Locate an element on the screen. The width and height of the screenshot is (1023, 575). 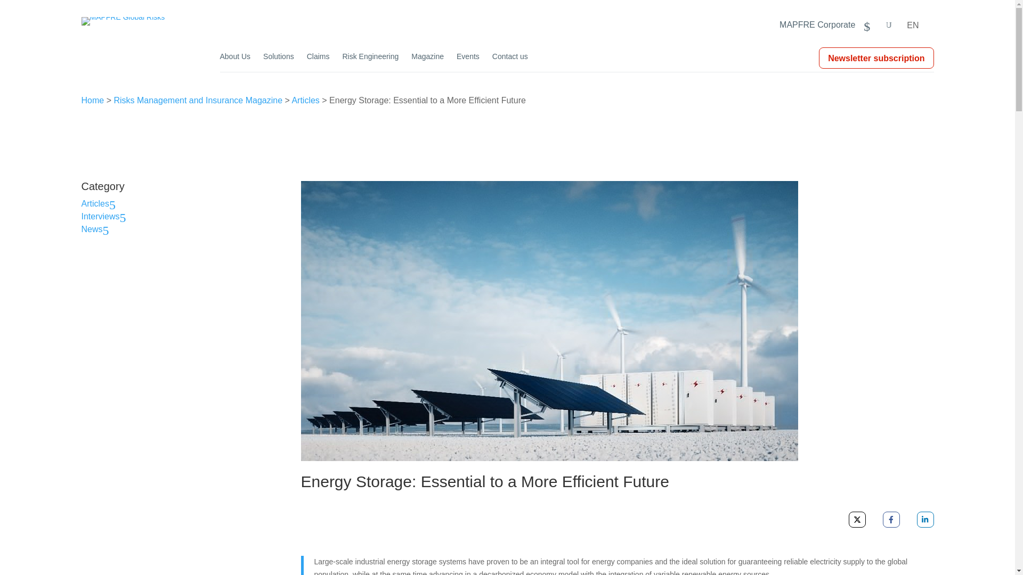
News is located at coordinates (98, 229).